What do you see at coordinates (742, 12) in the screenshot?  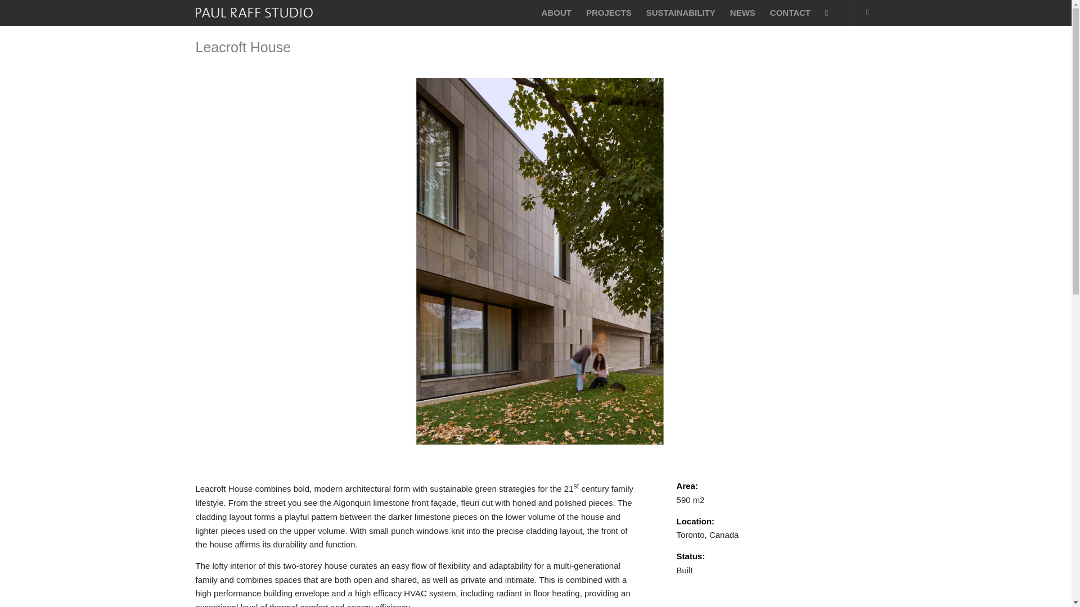 I see `NEWS` at bounding box center [742, 12].